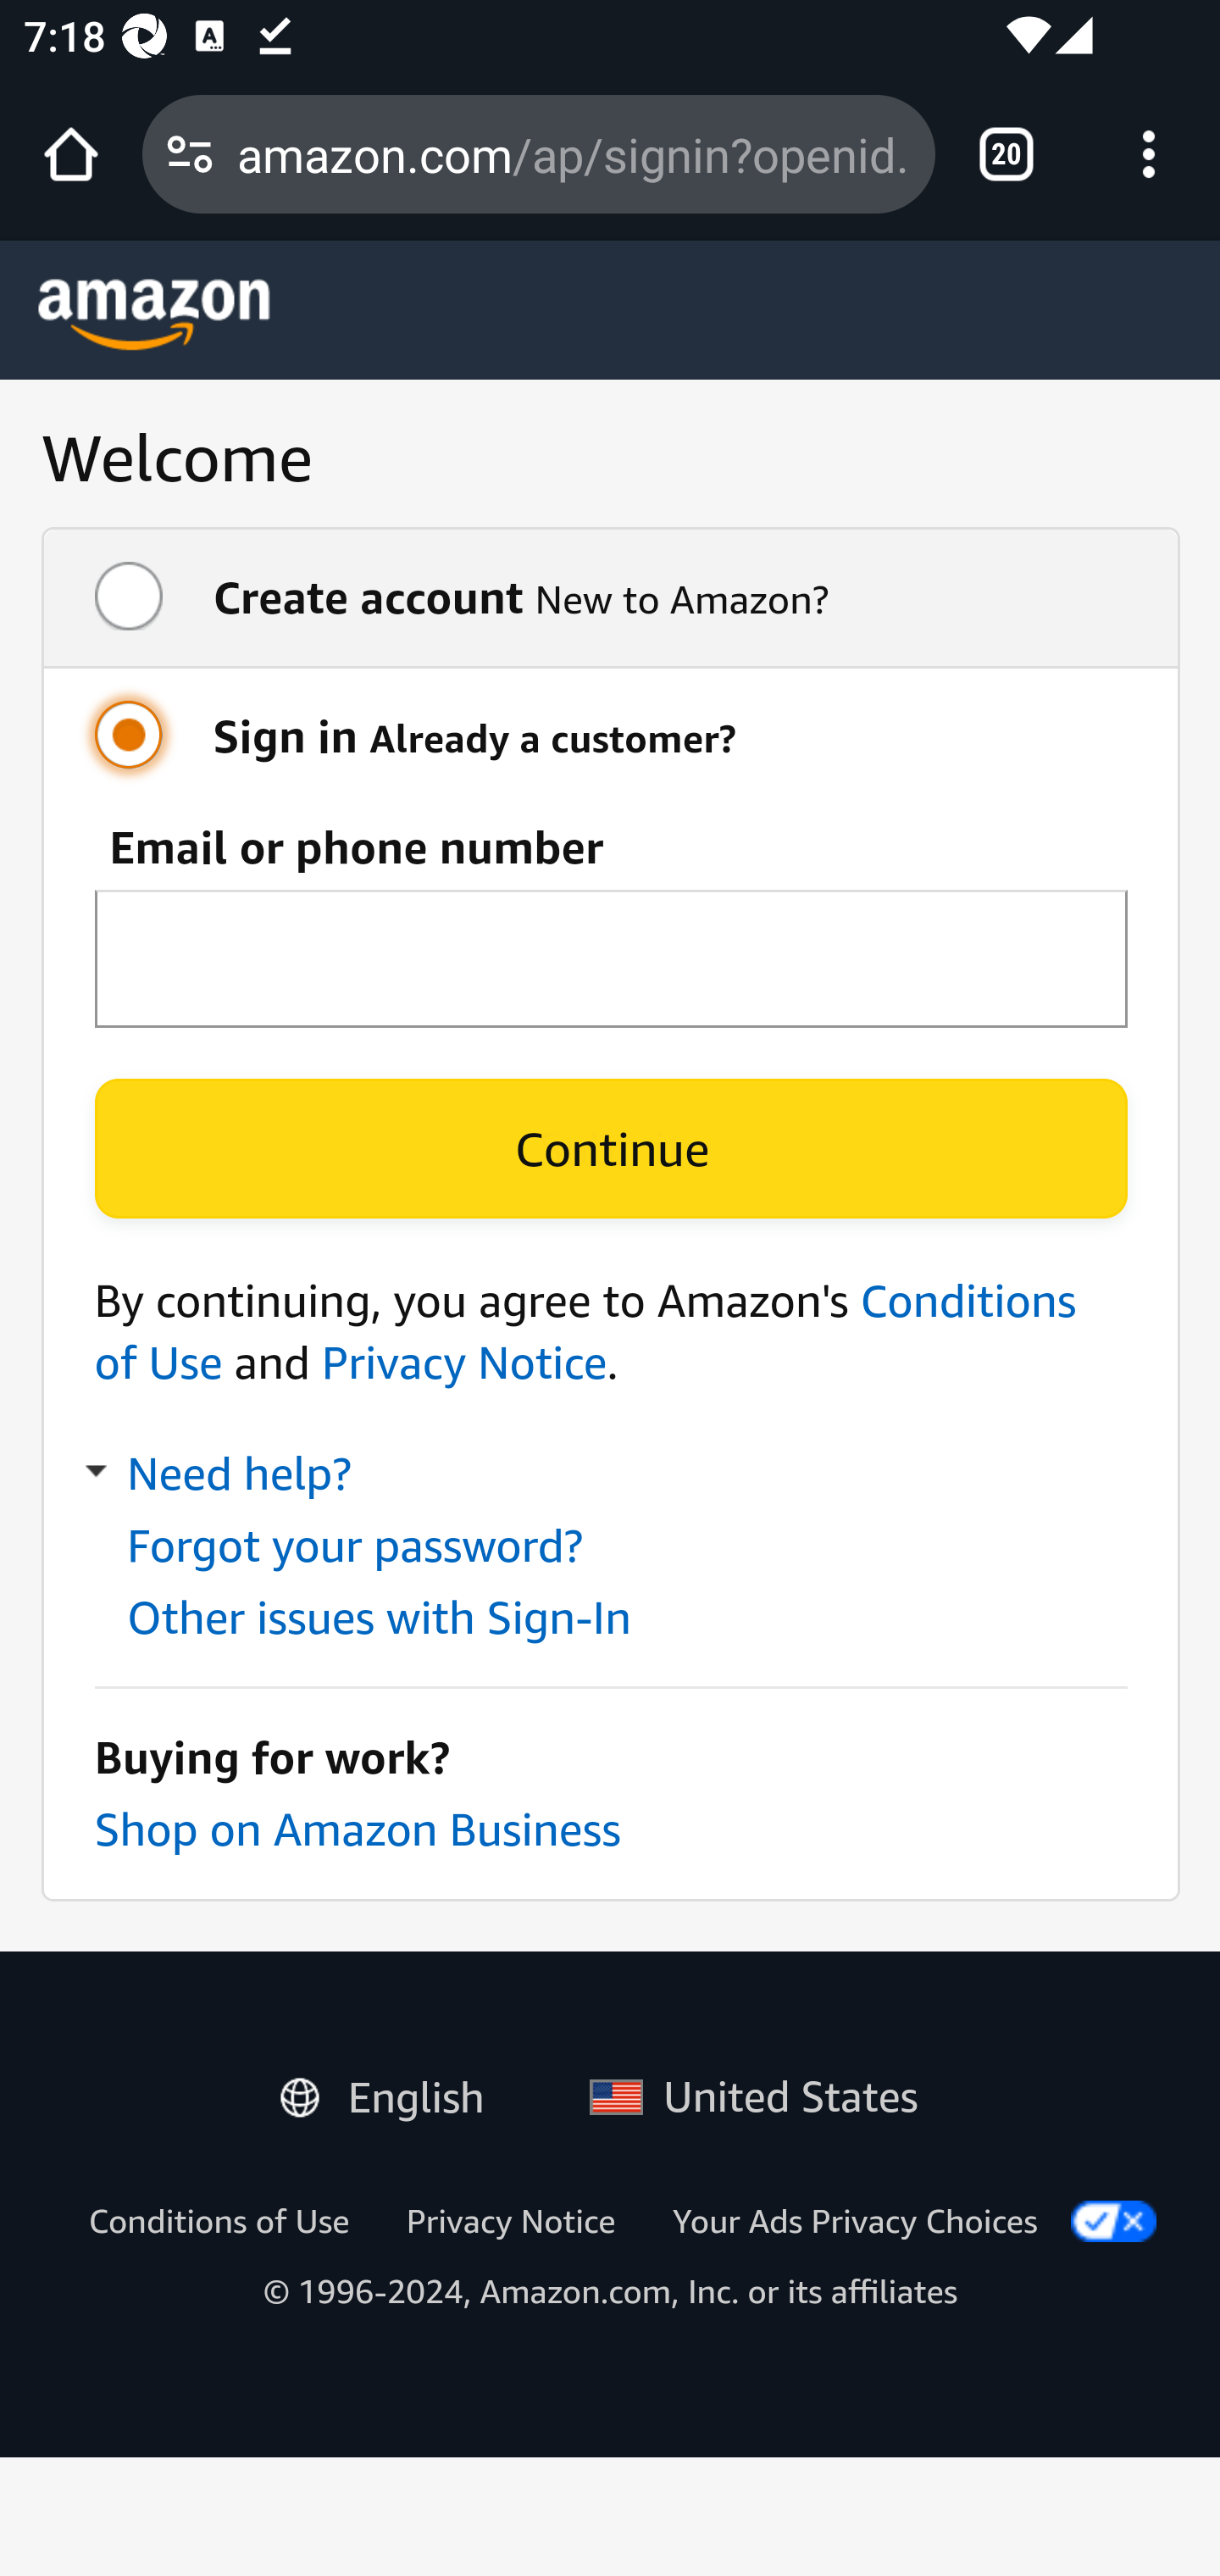  I want to click on Other issues with Sign-In, so click(379, 1617).